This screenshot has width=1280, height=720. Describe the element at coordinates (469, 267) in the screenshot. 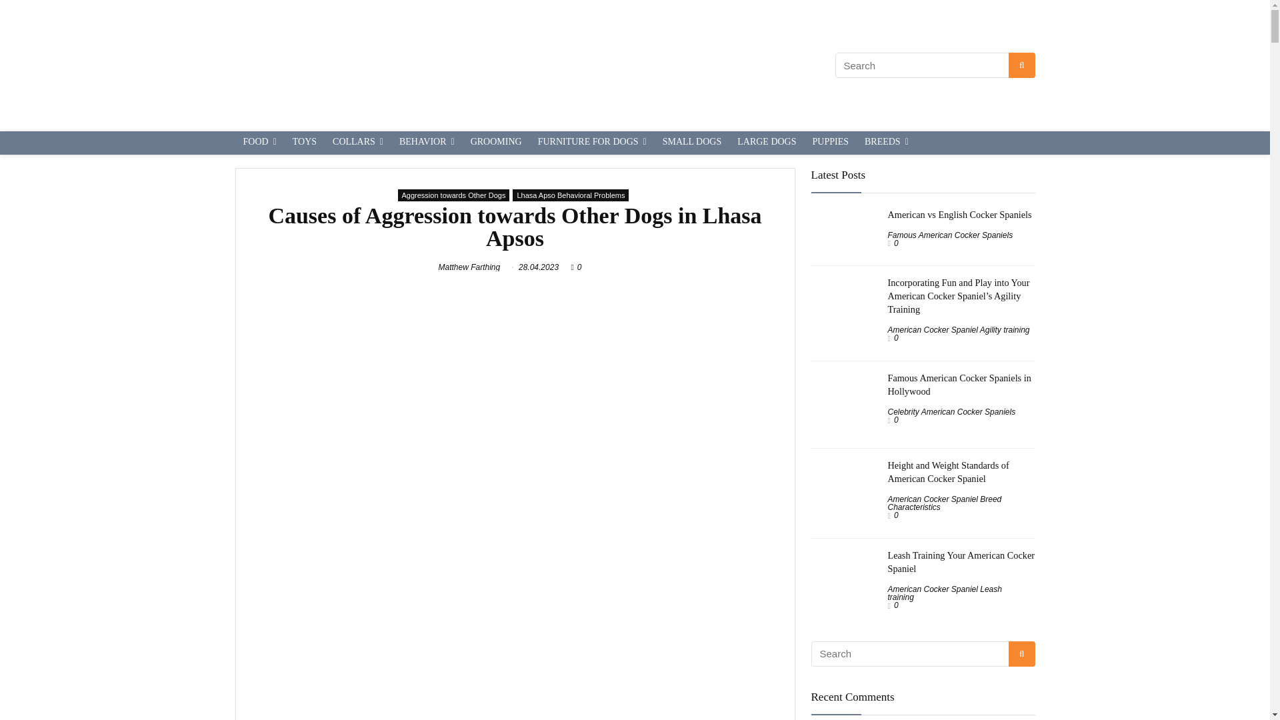

I see `Matthew Farthing` at that location.